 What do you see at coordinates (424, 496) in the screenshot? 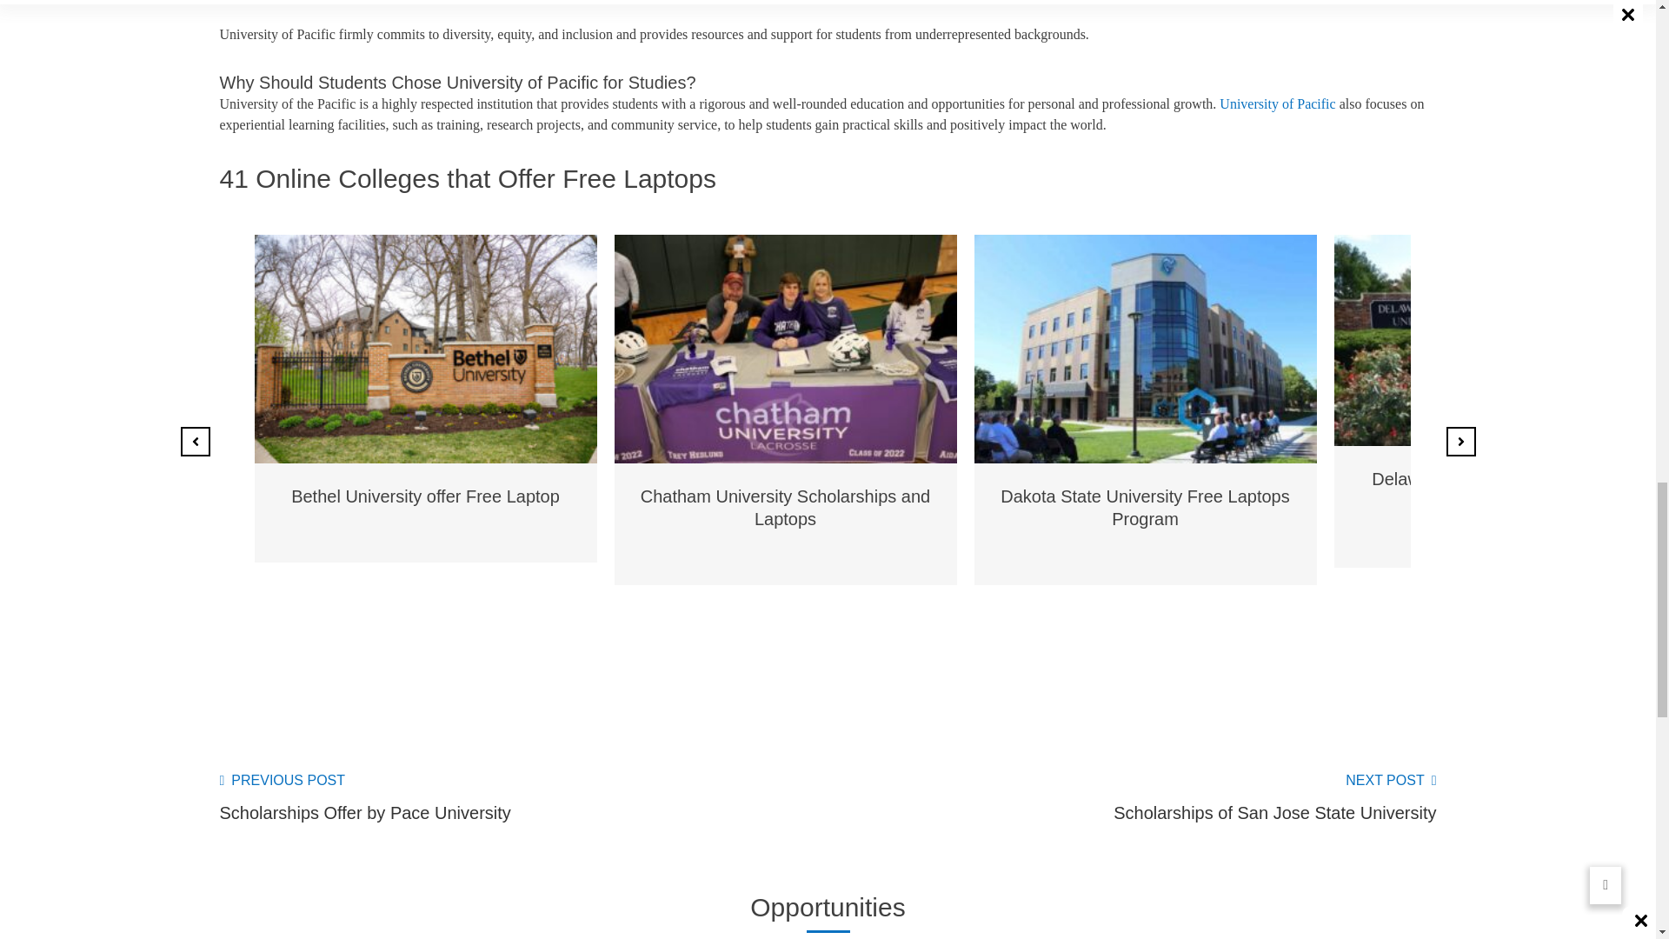
I see `Bethel University offer Free Laptop` at bounding box center [424, 496].